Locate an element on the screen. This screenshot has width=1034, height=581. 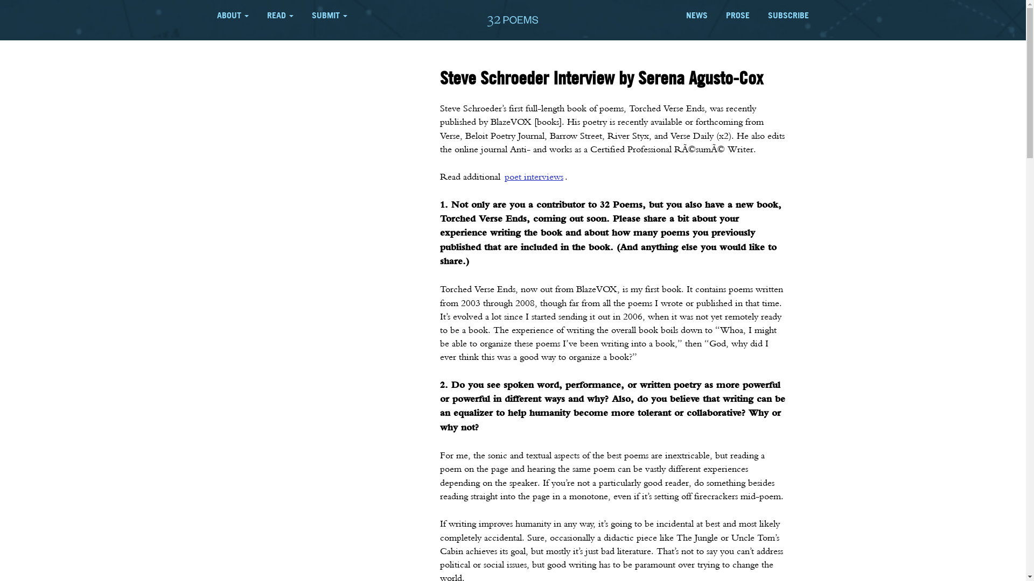
NEWS is located at coordinates (697, 15).